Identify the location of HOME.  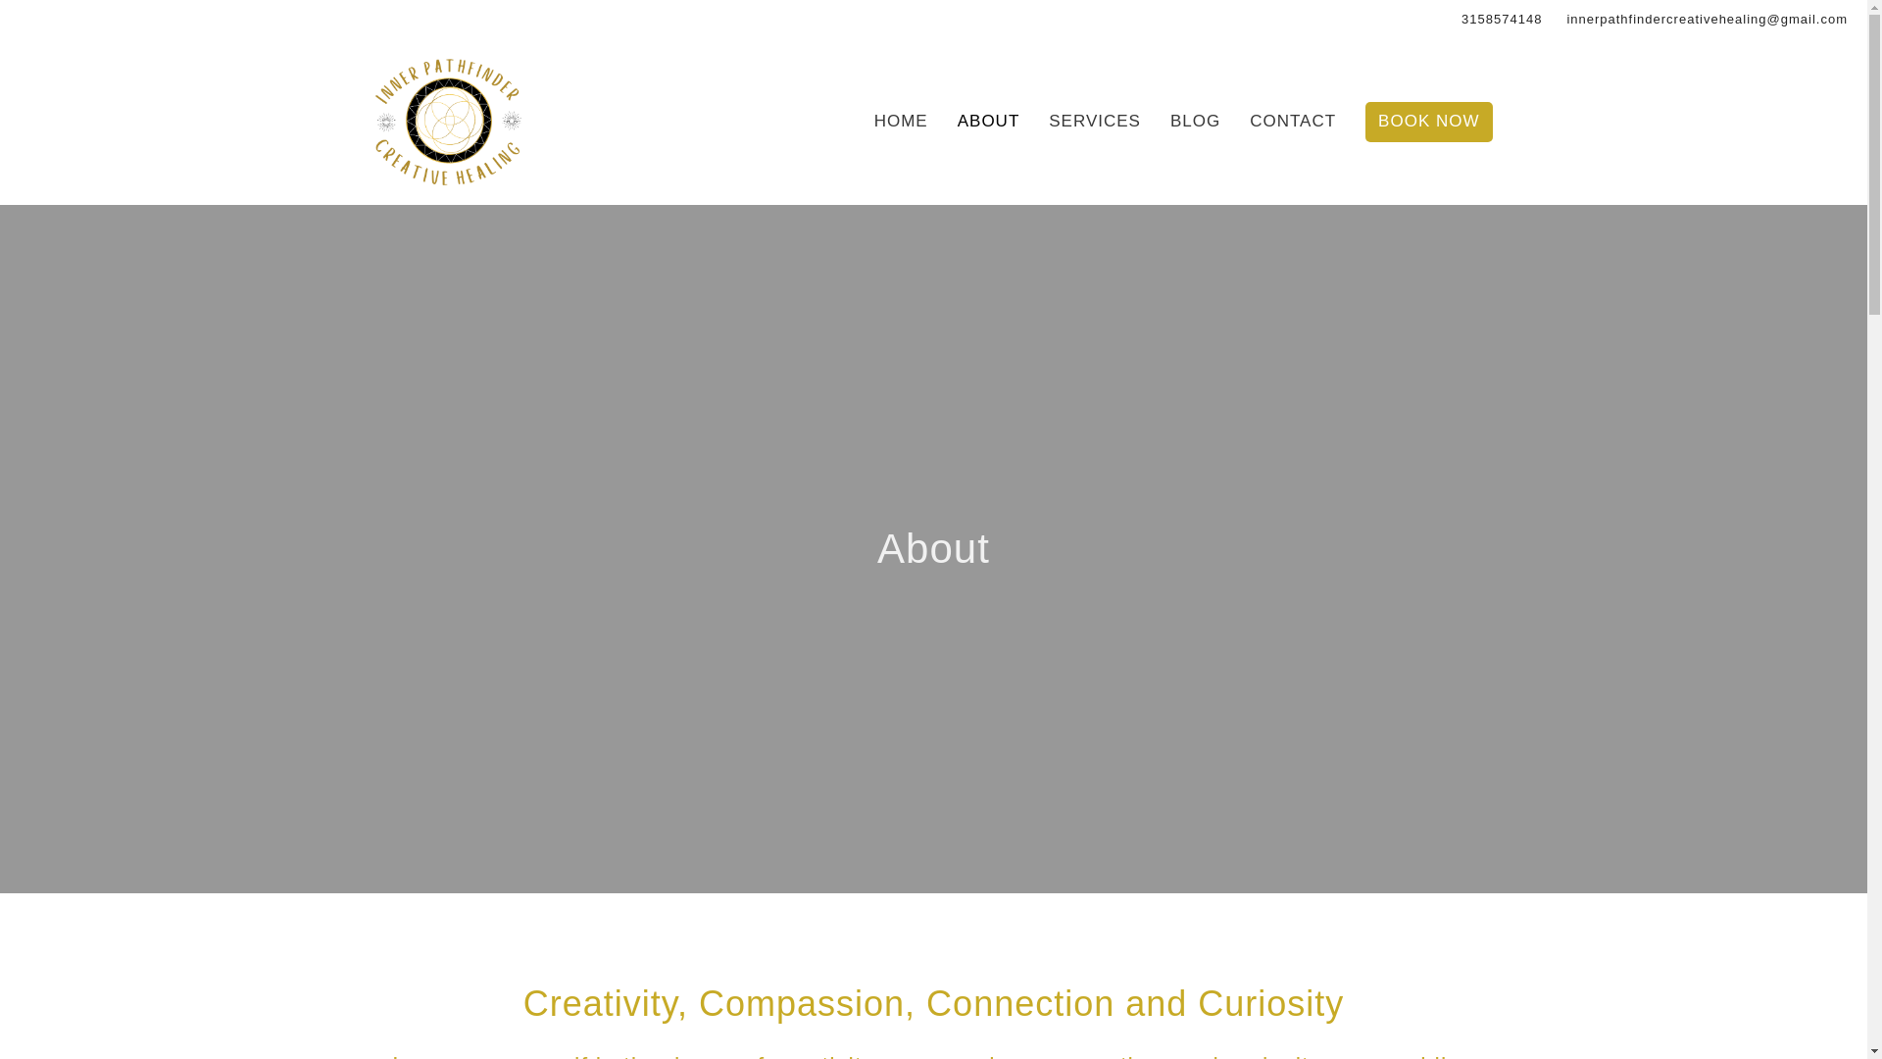
(901, 121).